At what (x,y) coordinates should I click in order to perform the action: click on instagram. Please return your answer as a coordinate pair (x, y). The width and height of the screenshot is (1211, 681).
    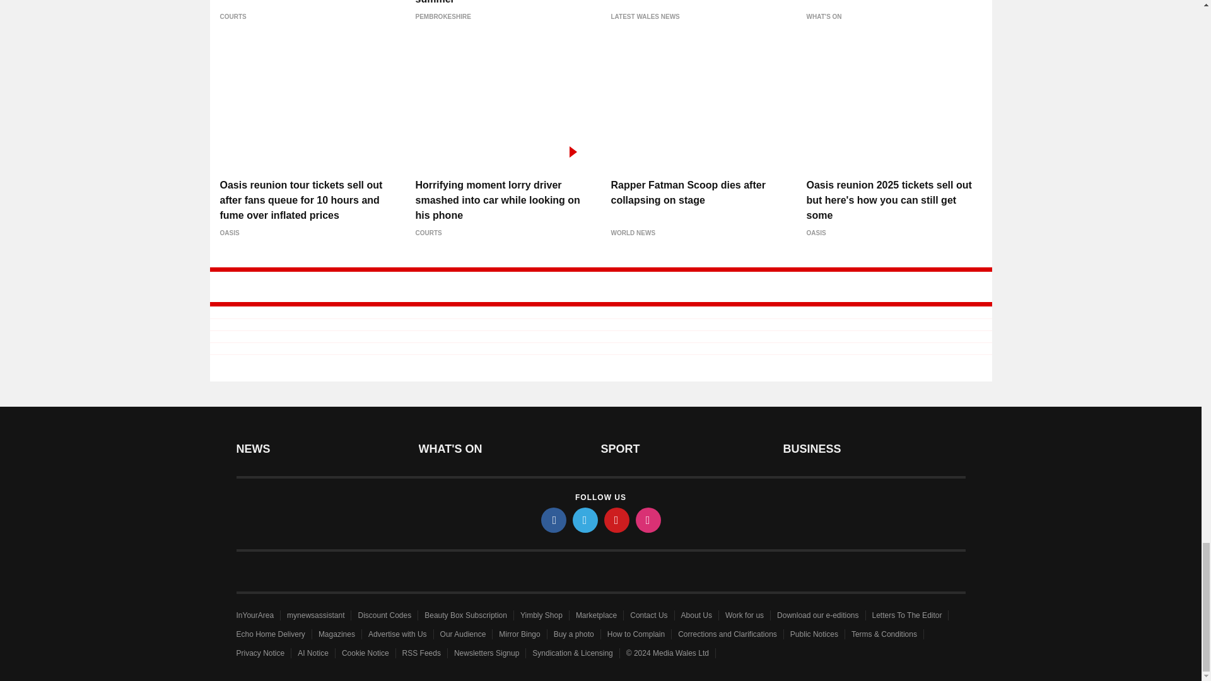
    Looking at the image, I should click on (648, 520).